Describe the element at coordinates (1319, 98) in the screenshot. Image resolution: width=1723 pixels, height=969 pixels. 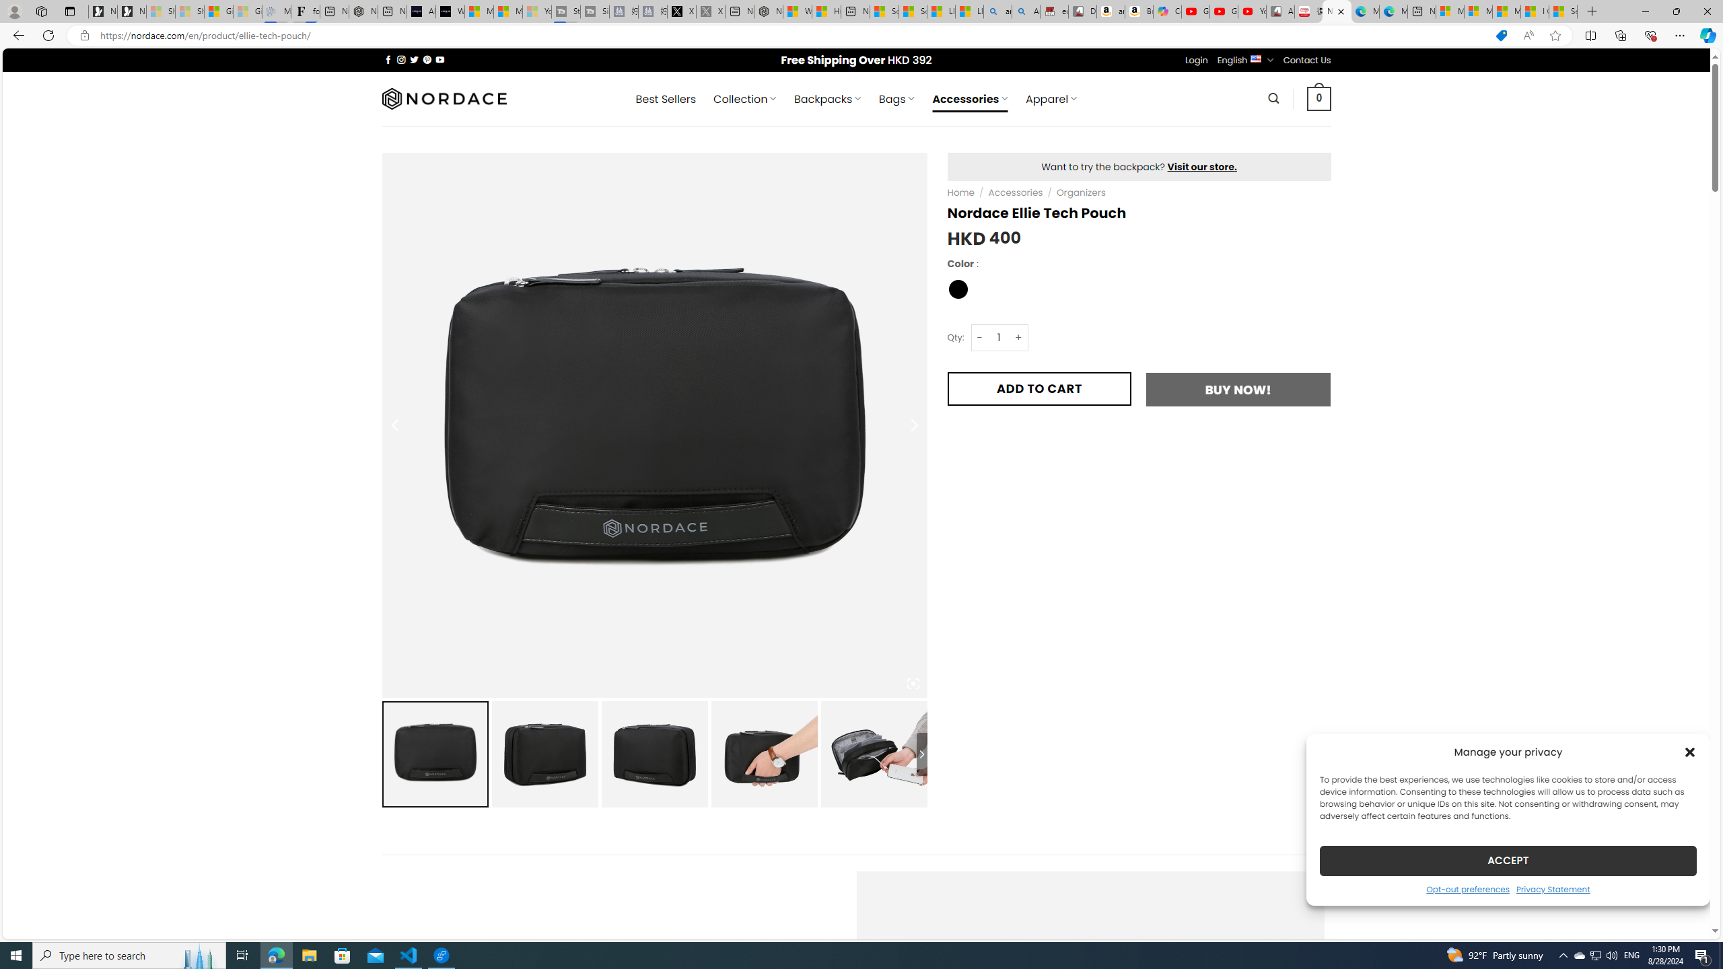
I see `  0  ` at that location.